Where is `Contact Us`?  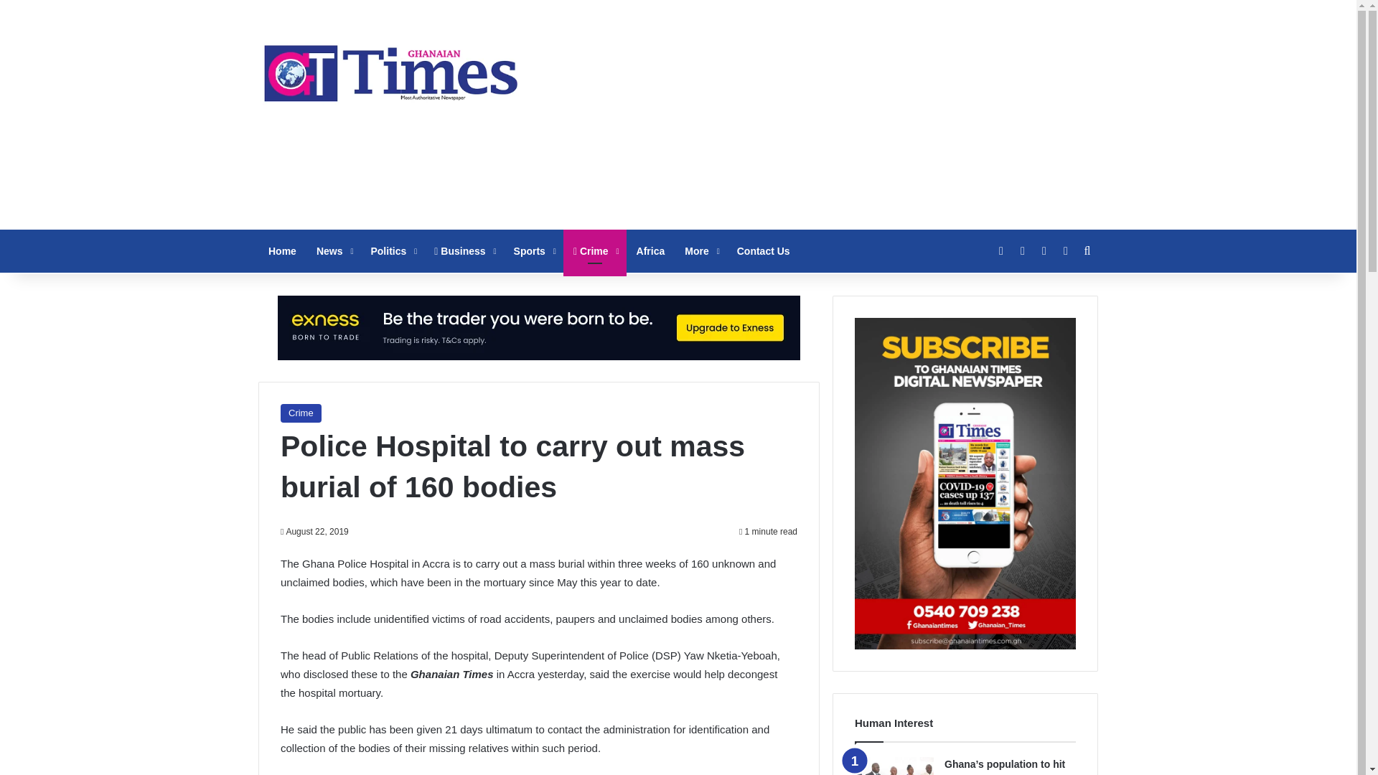 Contact Us is located at coordinates (764, 251).